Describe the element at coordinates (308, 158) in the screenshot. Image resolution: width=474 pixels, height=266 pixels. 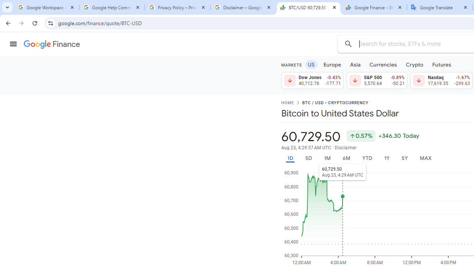
I see `5D` at that location.